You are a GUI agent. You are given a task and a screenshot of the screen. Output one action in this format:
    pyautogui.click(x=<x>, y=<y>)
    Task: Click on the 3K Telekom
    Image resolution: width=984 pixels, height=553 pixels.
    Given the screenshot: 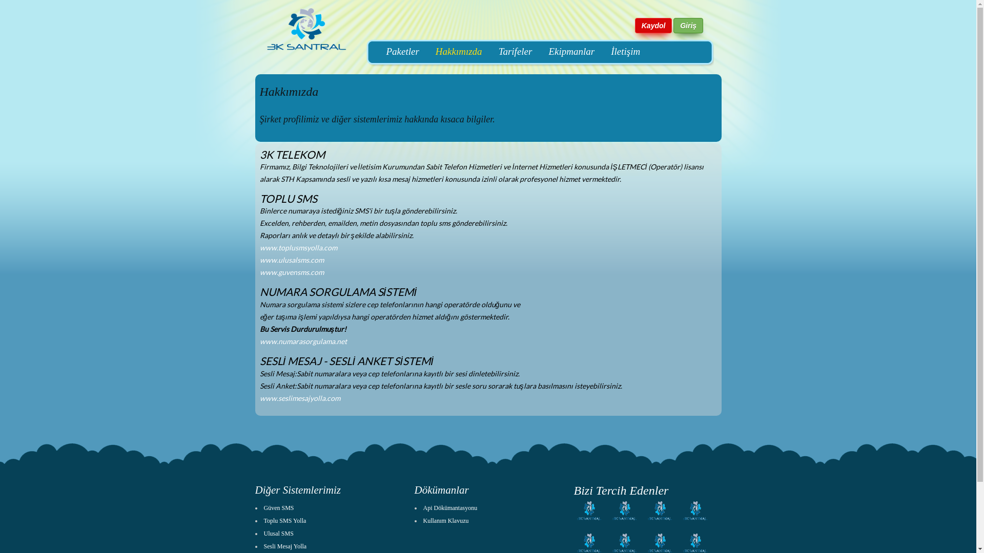 What is the action you would take?
    pyautogui.click(x=589, y=527)
    